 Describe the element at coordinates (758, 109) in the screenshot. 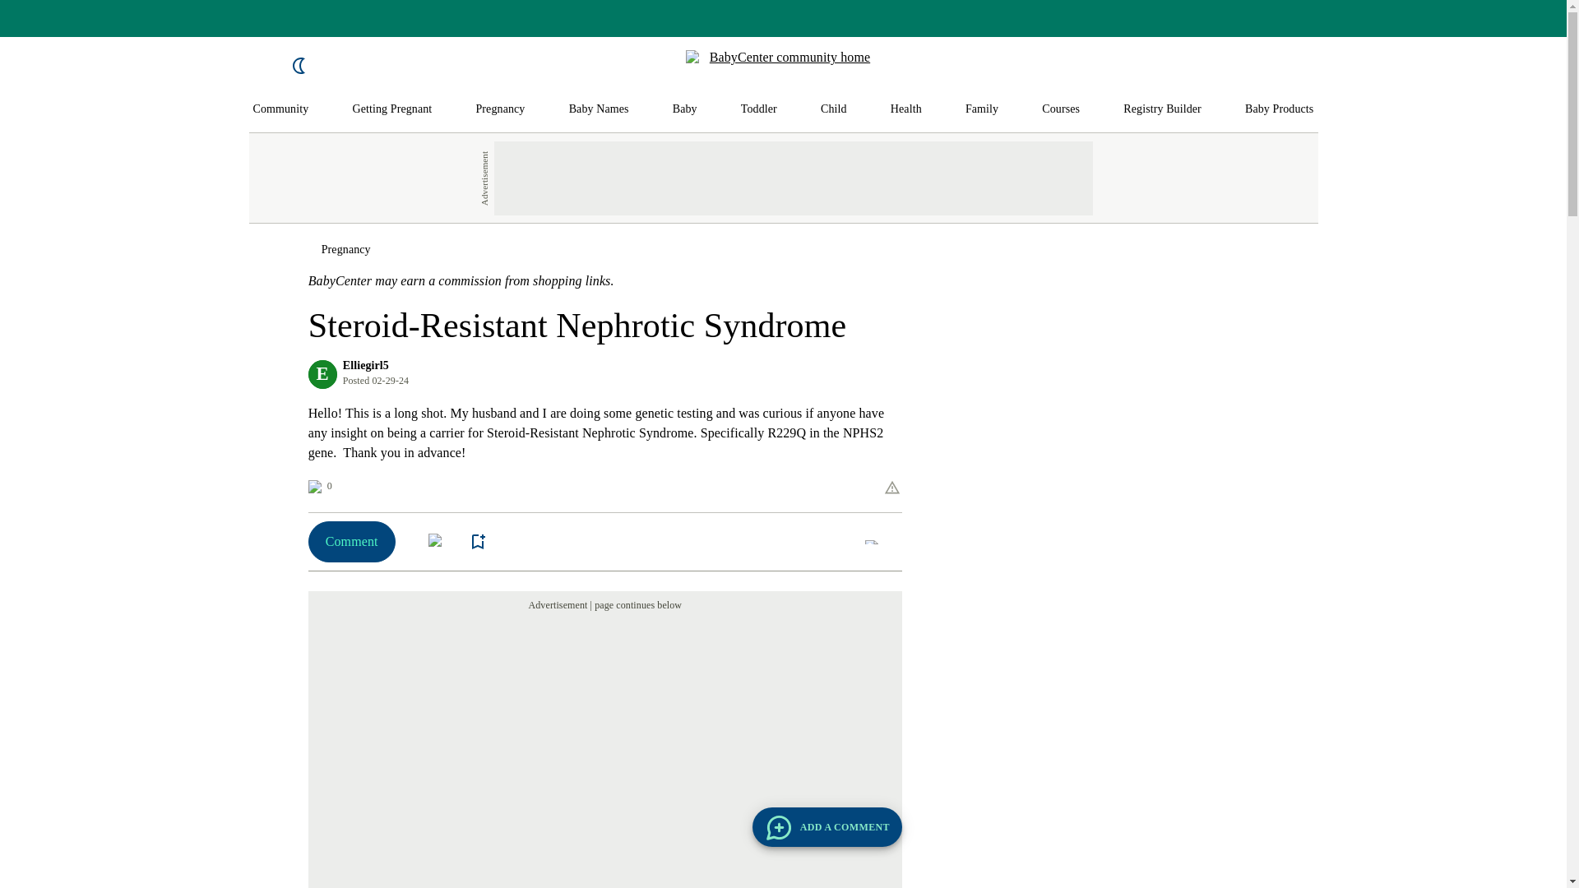

I see `Toddler` at that location.